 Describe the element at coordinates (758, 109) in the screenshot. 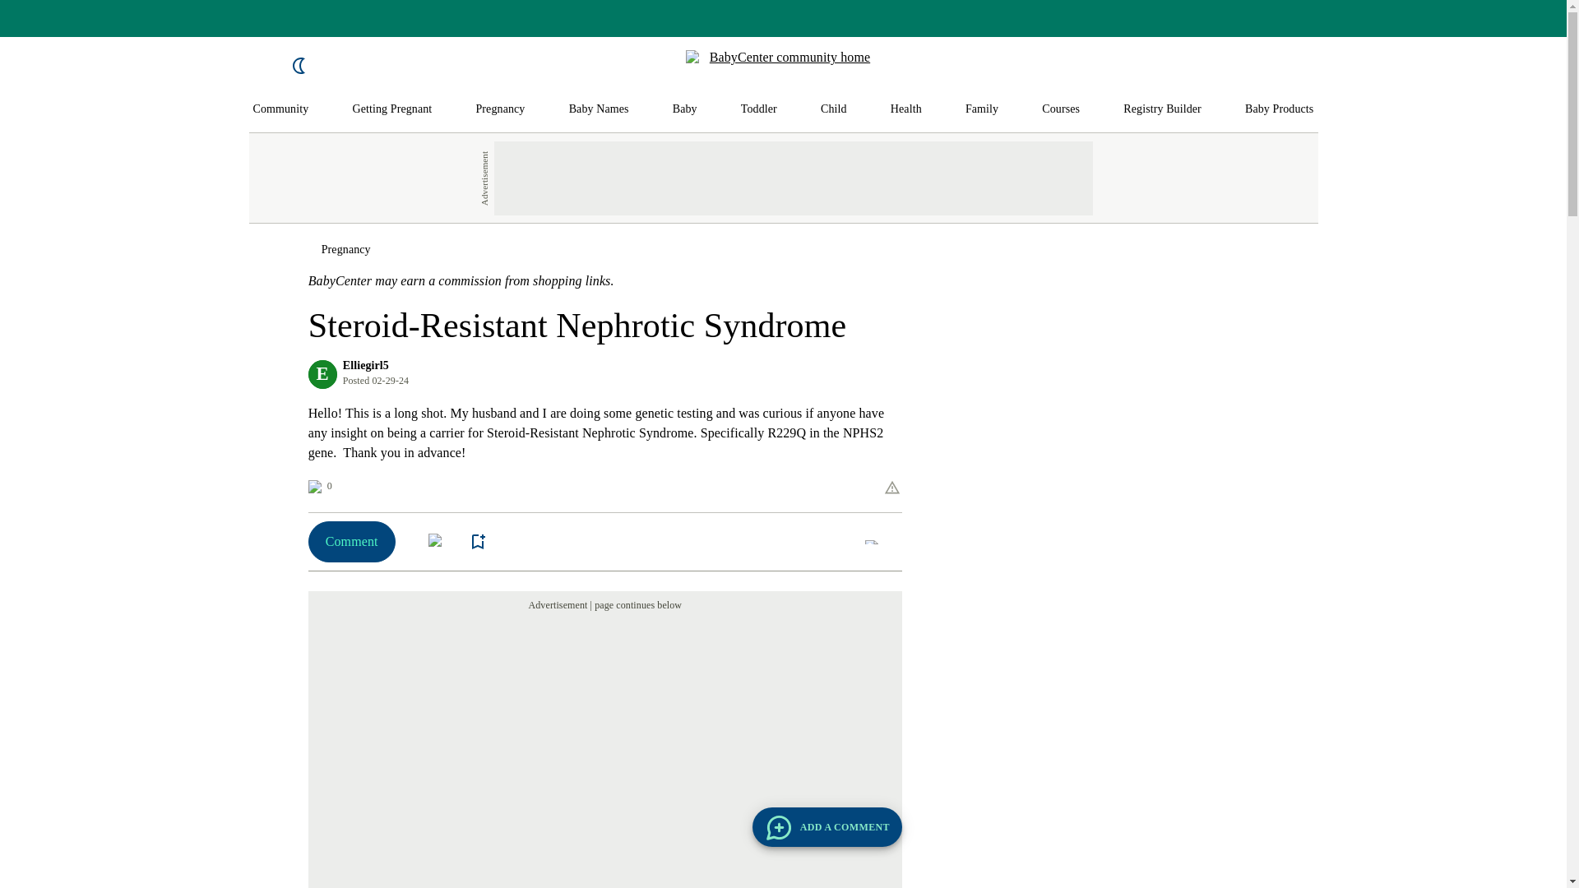

I see `Toddler` at that location.